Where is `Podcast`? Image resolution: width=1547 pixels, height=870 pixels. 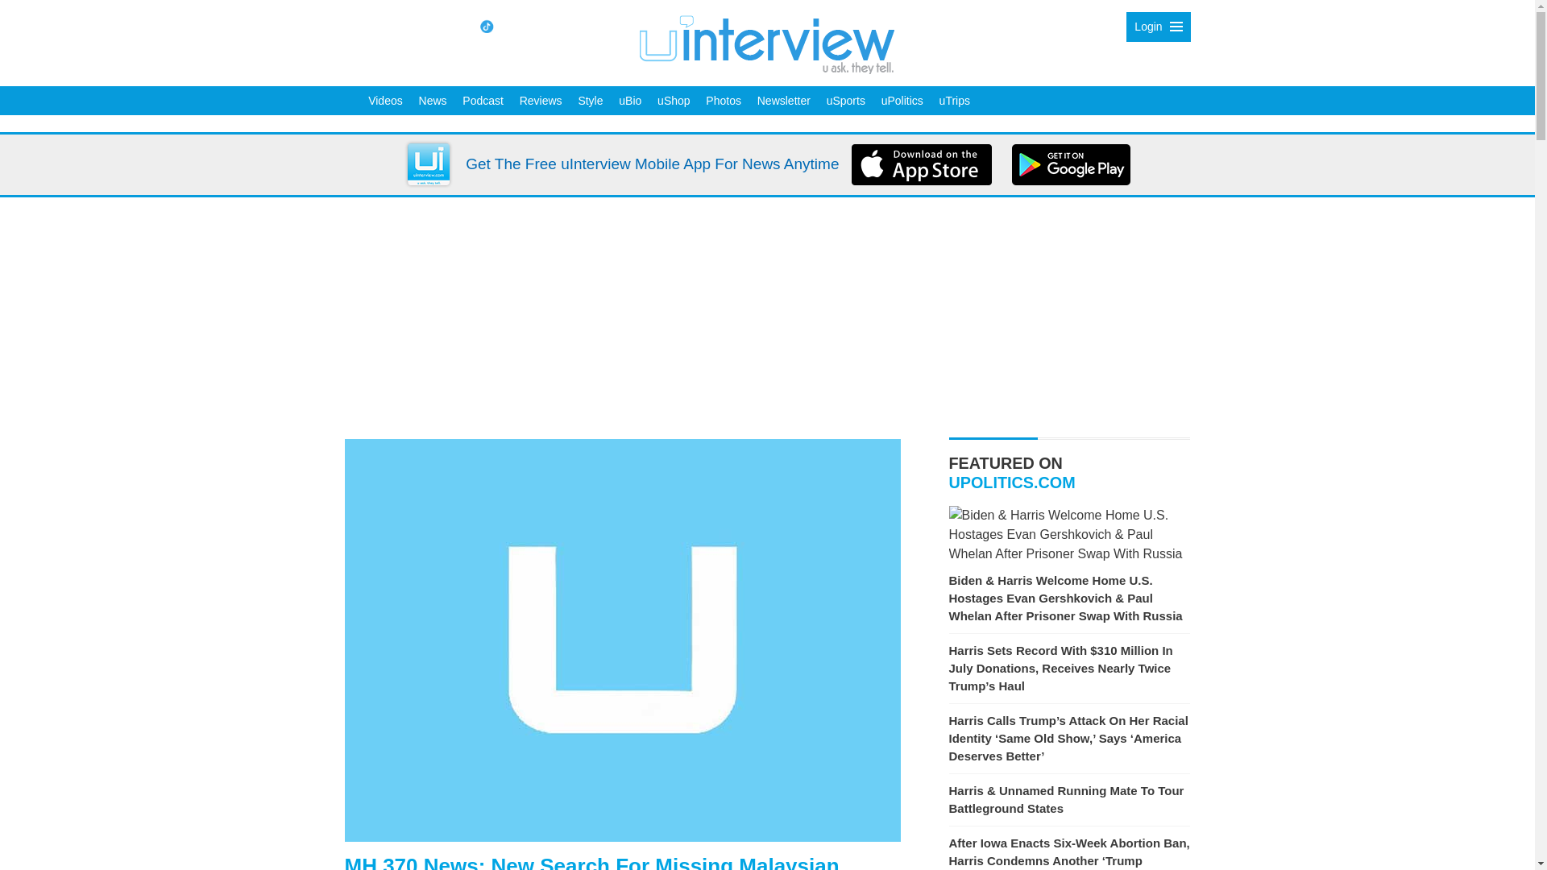
Podcast is located at coordinates (482, 100).